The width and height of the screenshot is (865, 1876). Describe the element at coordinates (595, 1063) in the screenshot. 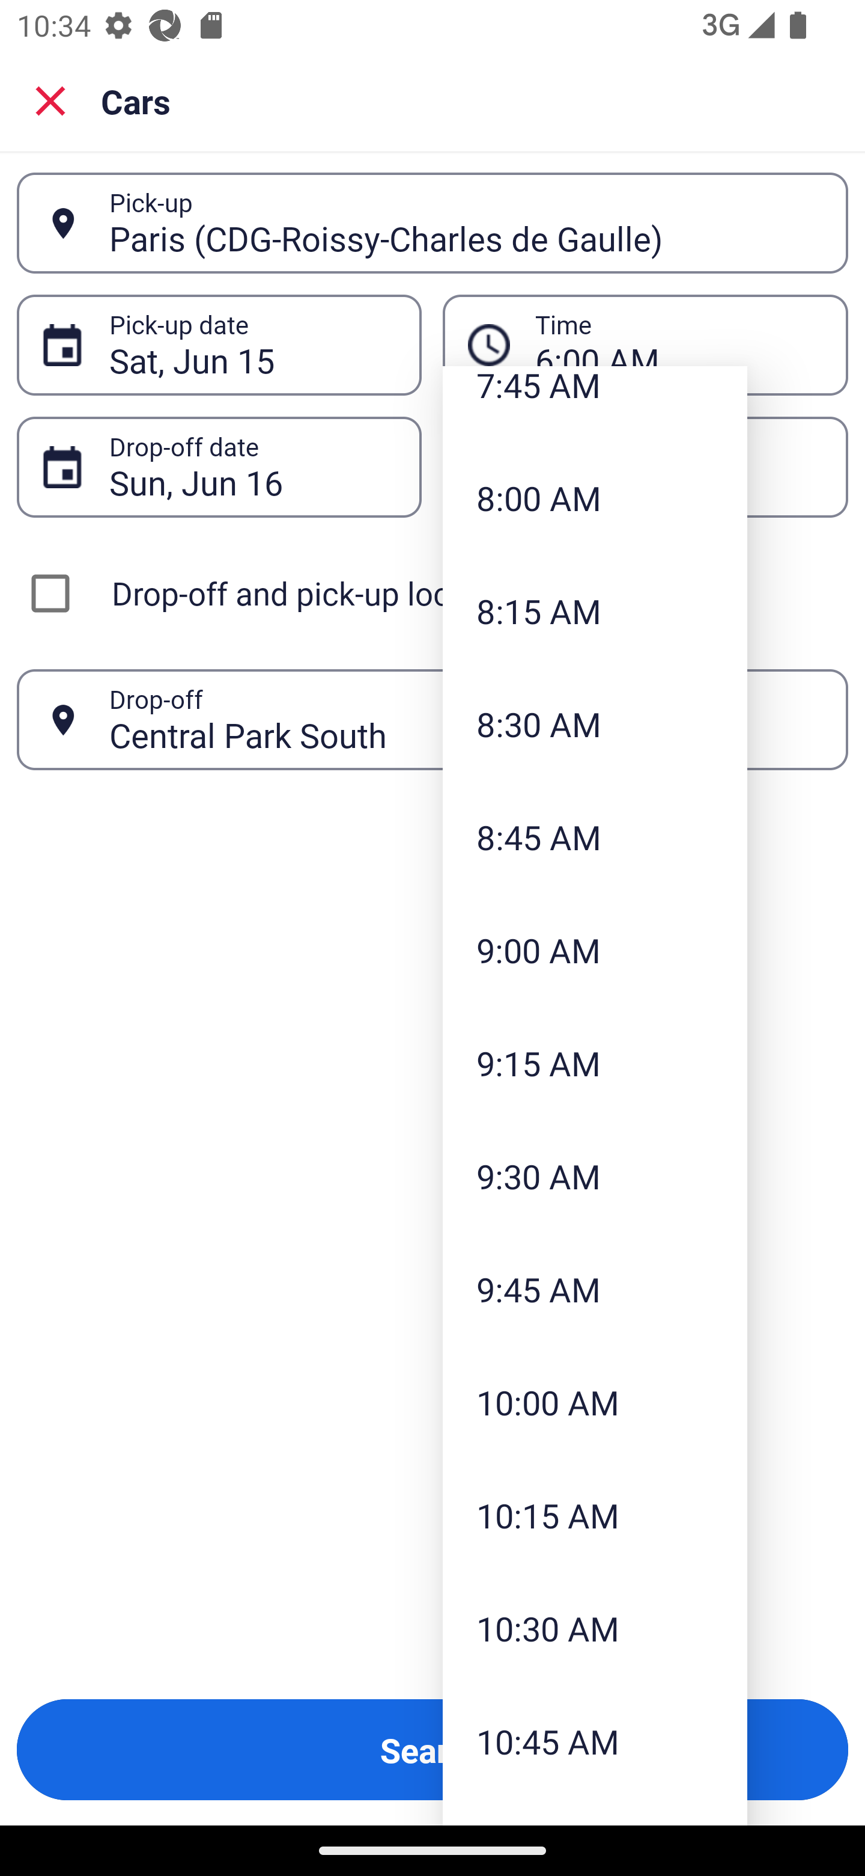

I see `9:15 AM` at that location.